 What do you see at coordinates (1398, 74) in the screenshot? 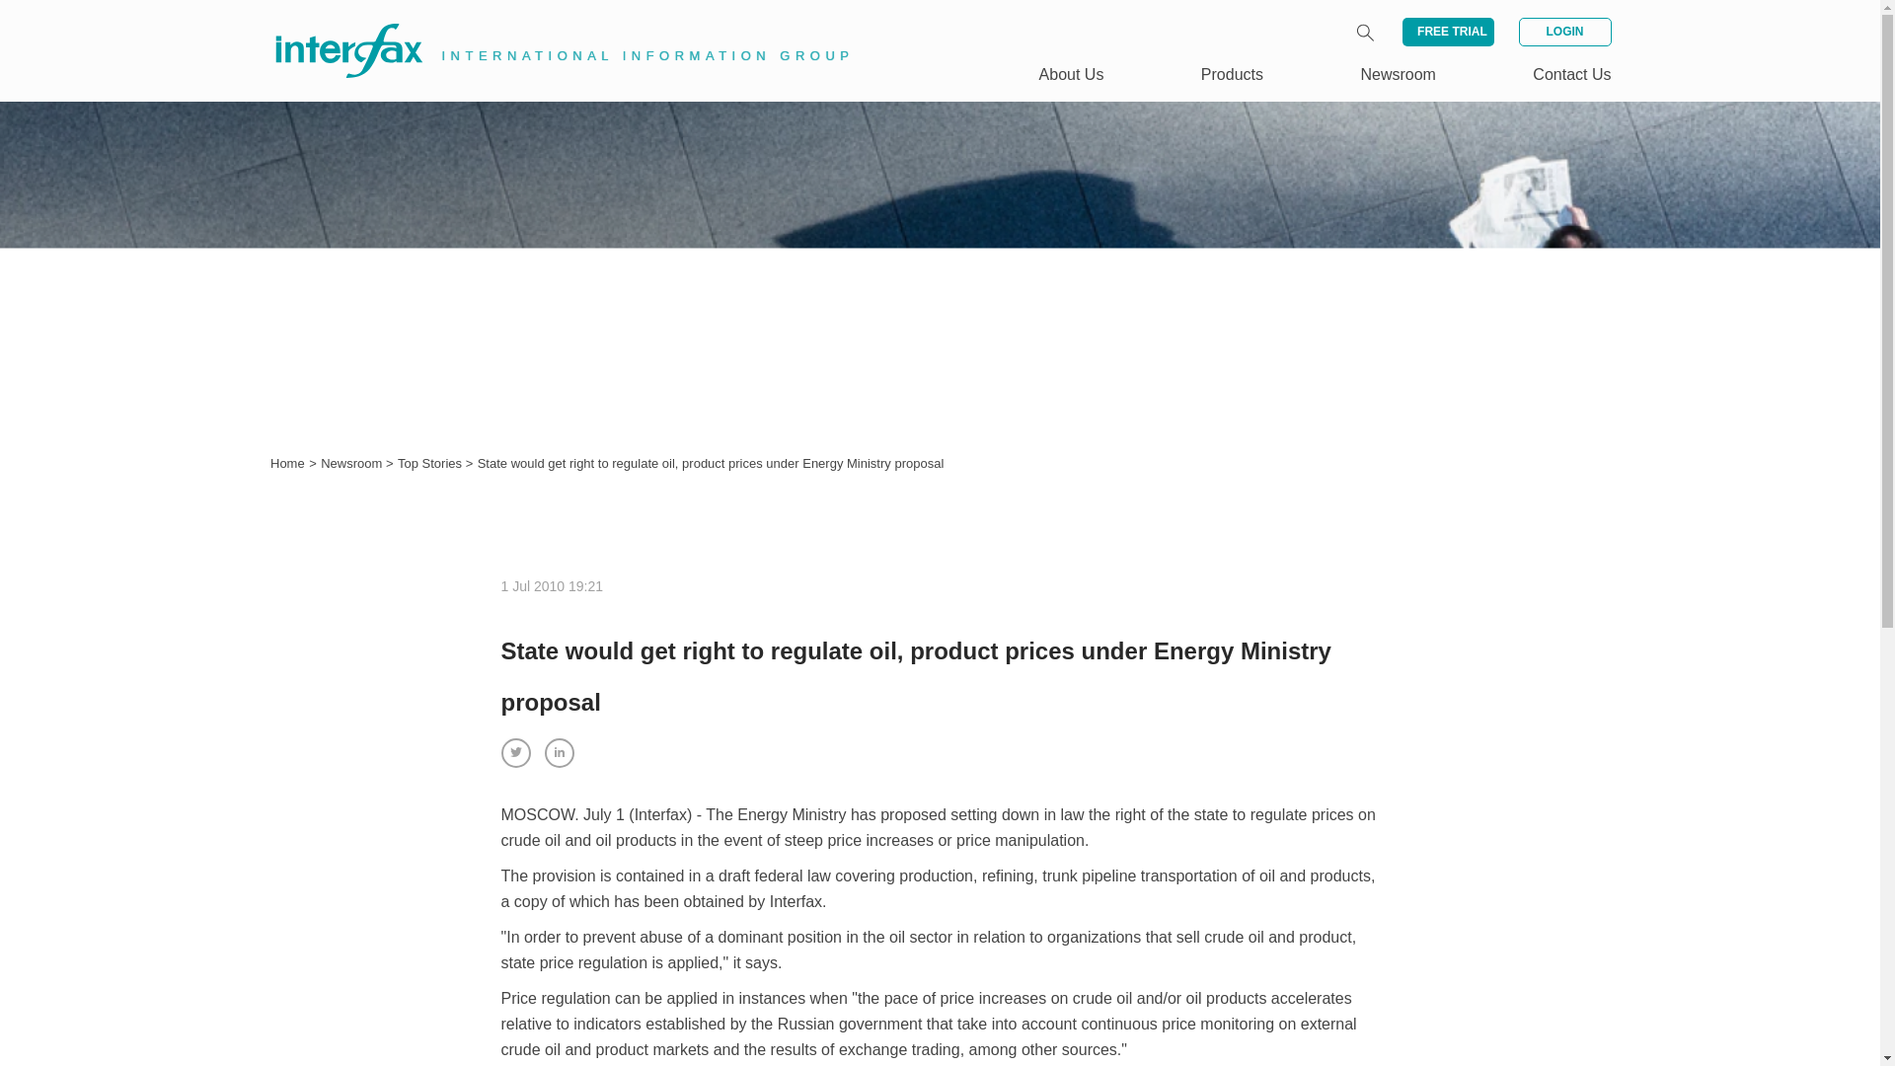
I see `Newsroom` at bounding box center [1398, 74].